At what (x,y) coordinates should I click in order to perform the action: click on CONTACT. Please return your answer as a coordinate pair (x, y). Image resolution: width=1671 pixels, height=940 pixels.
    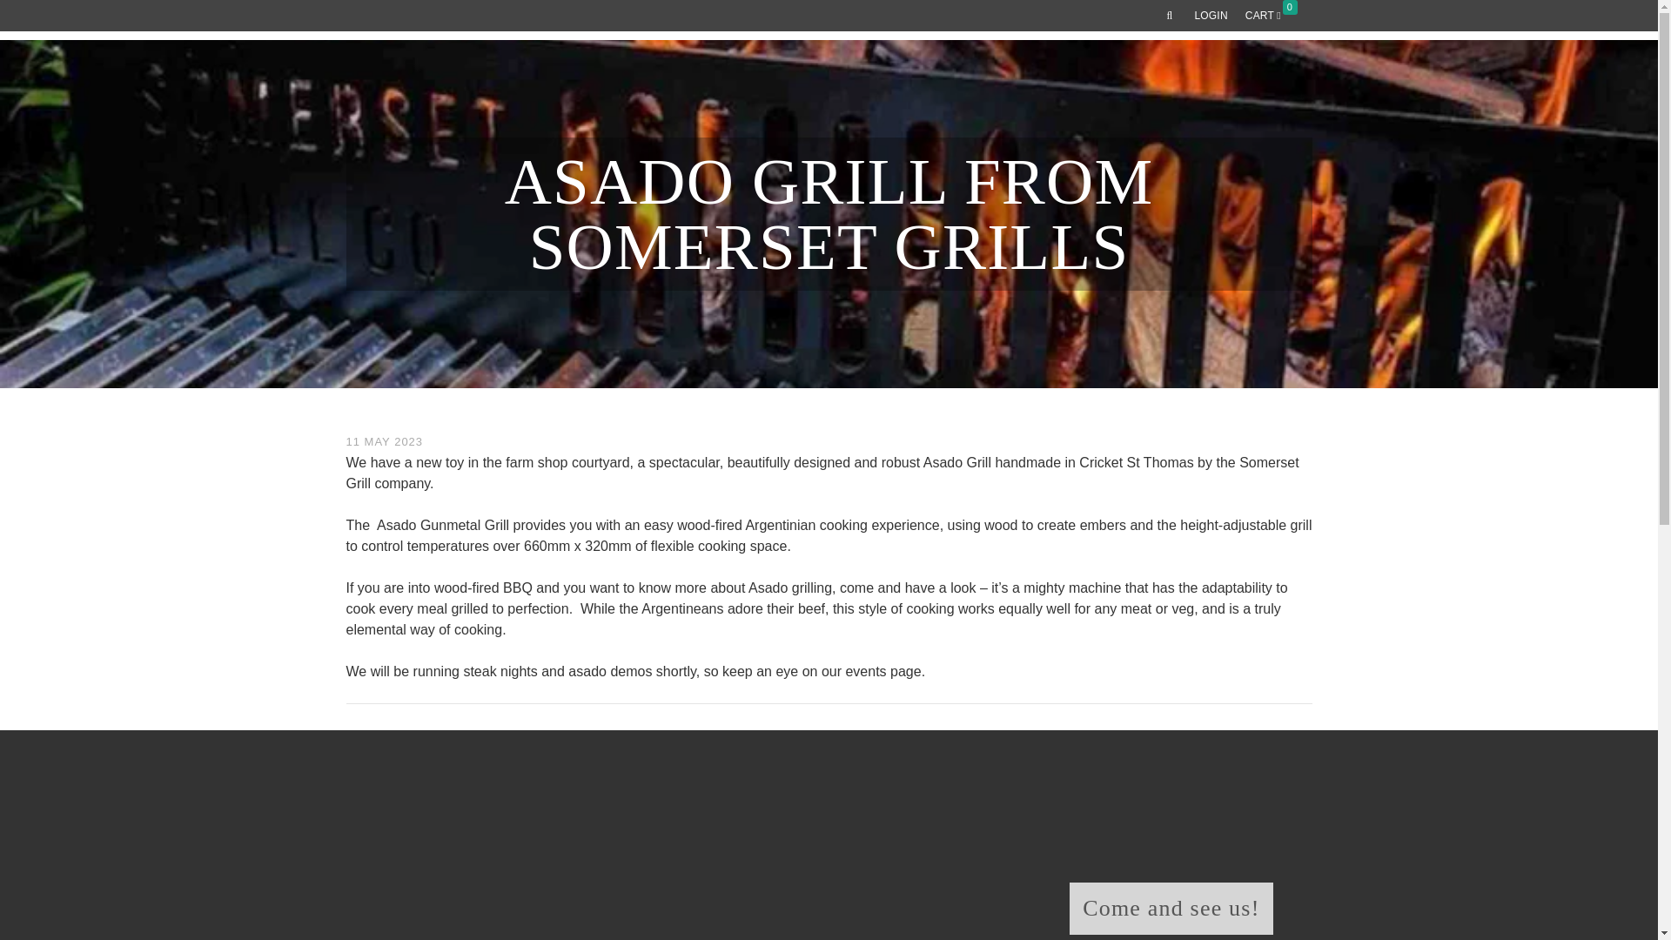
    Looking at the image, I should click on (1274, 79).